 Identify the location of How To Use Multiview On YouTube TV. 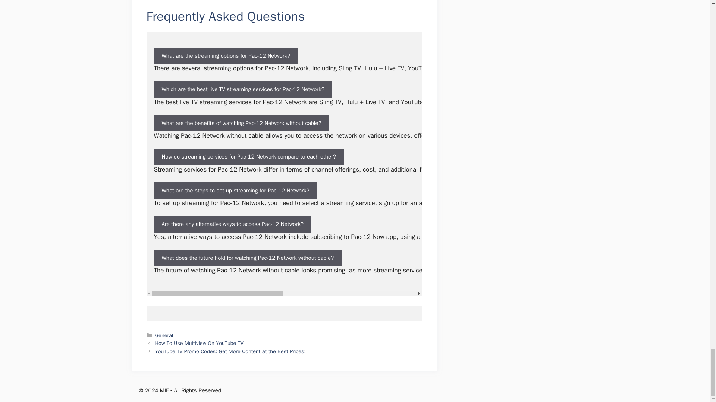
(199, 343).